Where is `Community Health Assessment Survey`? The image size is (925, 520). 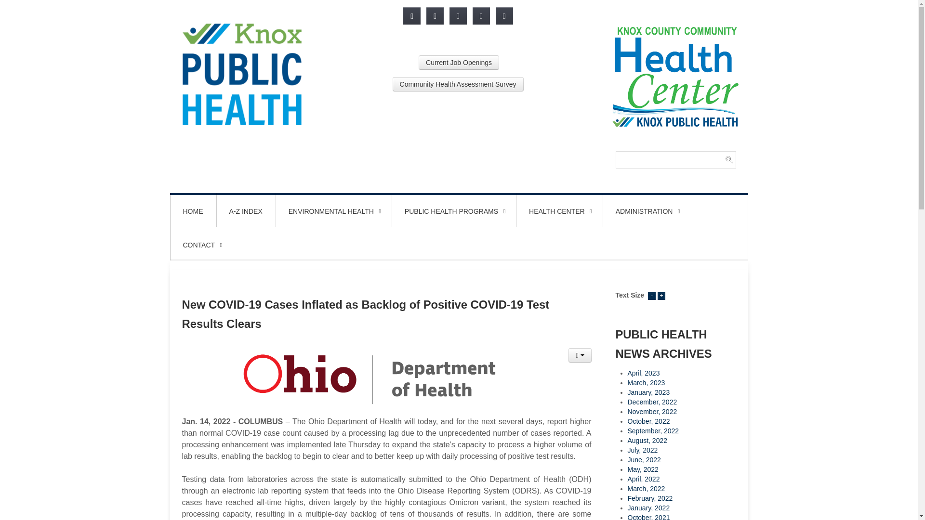 Community Health Assessment Survey is located at coordinates (458, 84).